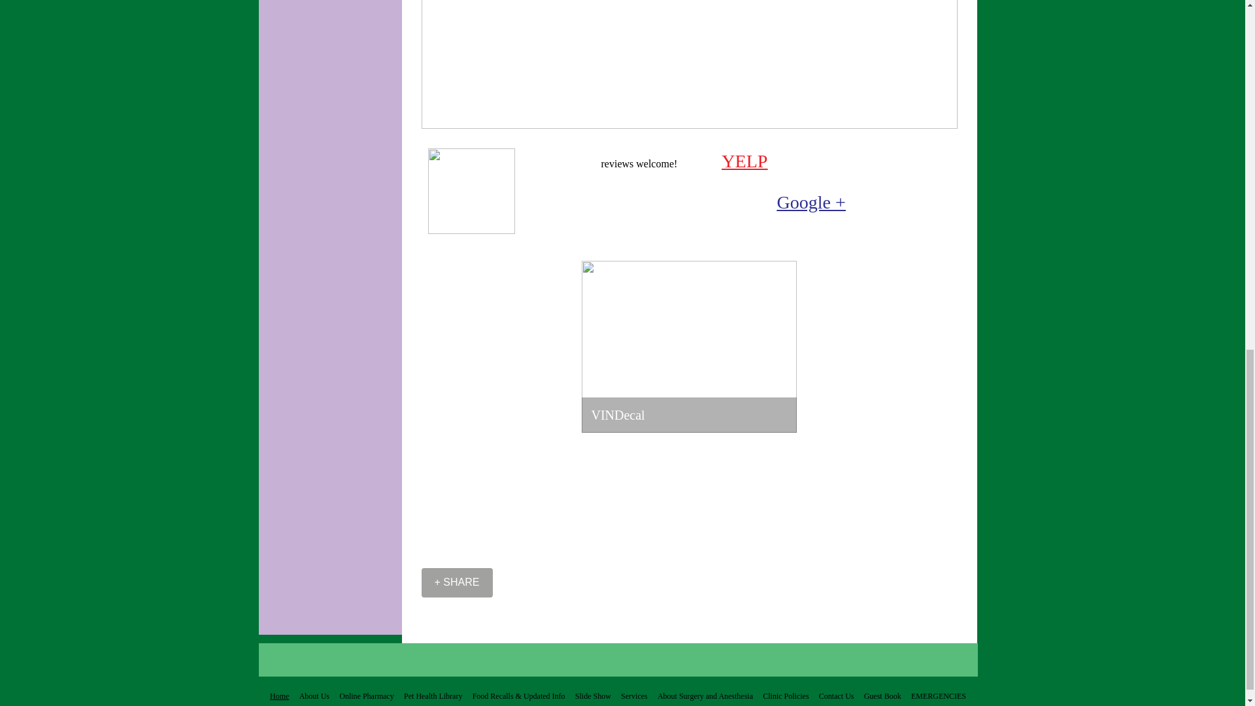 The image size is (1255, 706). Describe the element at coordinates (592, 694) in the screenshot. I see `Slide Show` at that location.